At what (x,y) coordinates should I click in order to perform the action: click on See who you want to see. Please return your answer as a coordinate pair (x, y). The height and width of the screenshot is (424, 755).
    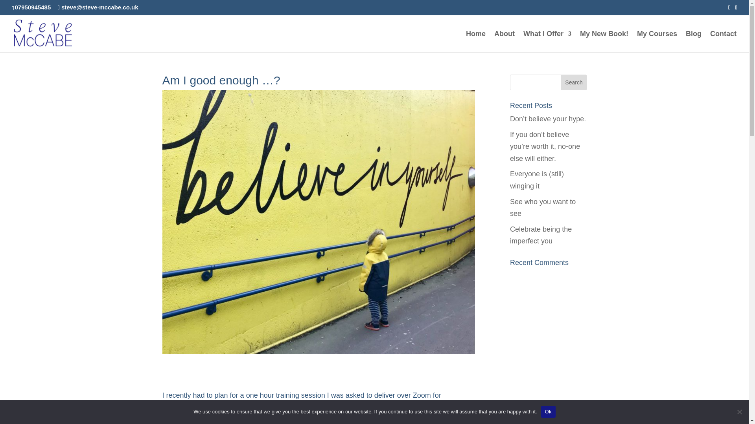
    Looking at the image, I should click on (543, 208).